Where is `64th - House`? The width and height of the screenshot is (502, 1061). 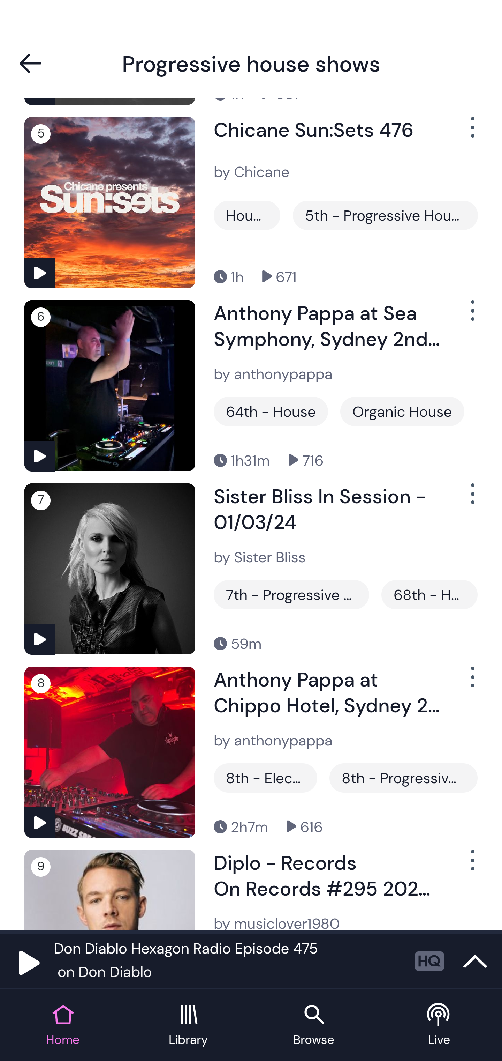 64th - House is located at coordinates (271, 411).